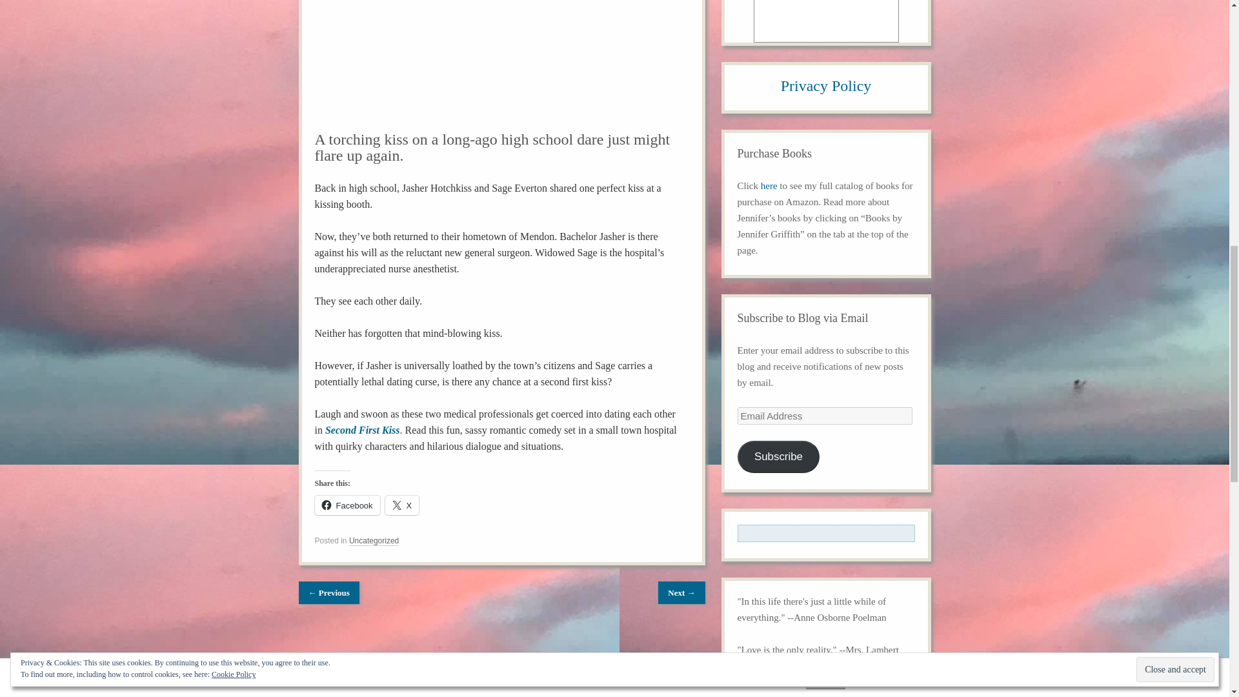 This screenshot has width=1239, height=697. What do you see at coordinates (826, 85) in the screenshot?
I see `Privacy Policy` at bounding box center [826, 85].